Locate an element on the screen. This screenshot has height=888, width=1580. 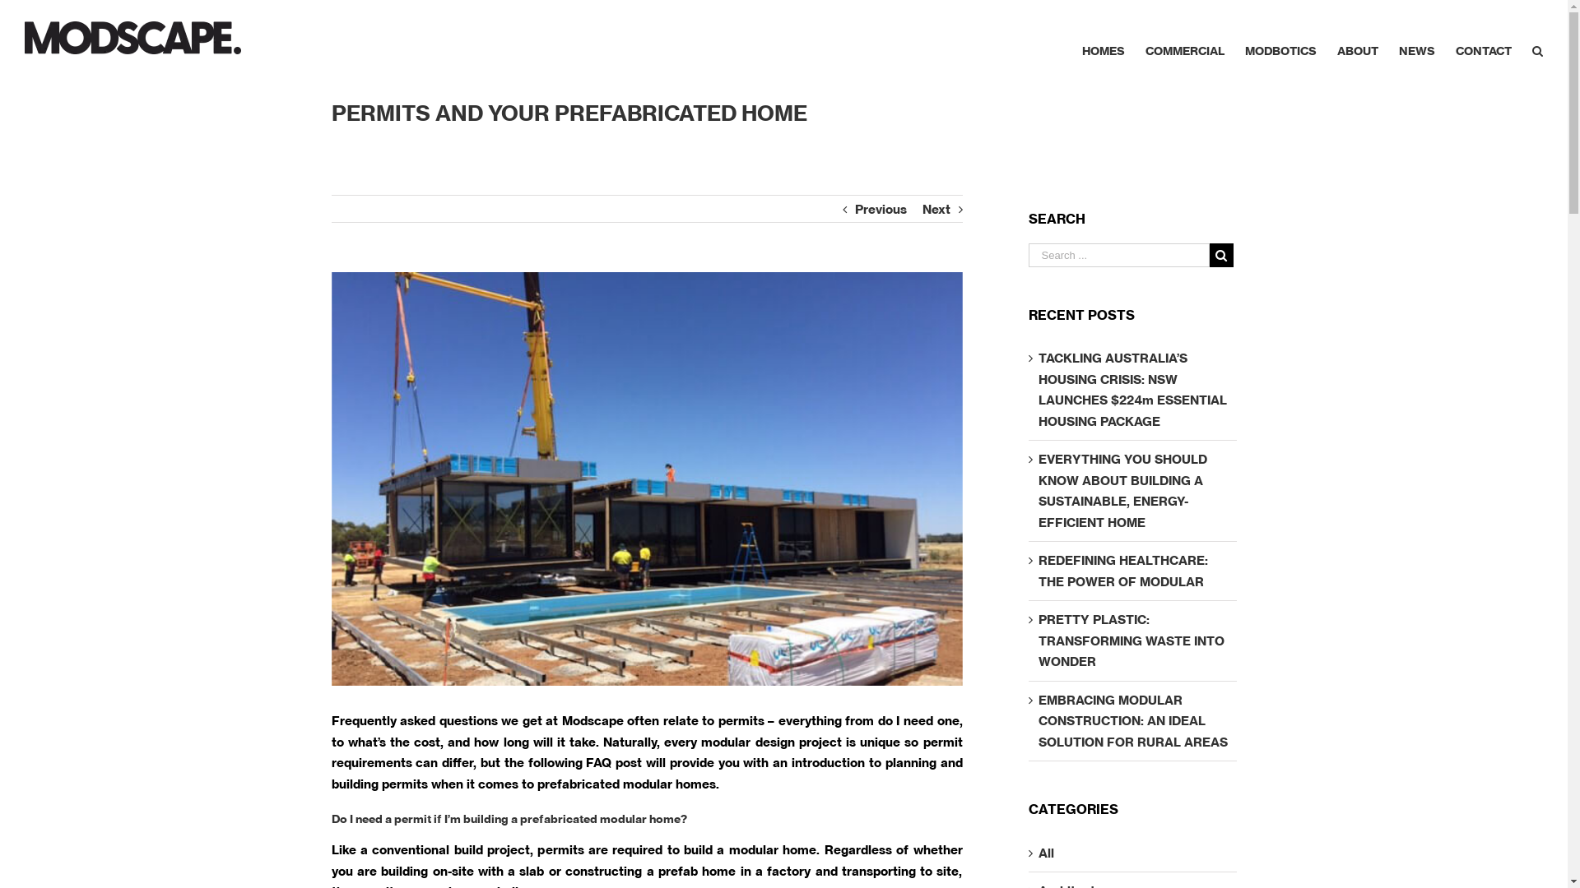
PRETTY PLASTIC: TRANSFORMING WASTE INTO WONDER is located at coordinates (1132, 641).